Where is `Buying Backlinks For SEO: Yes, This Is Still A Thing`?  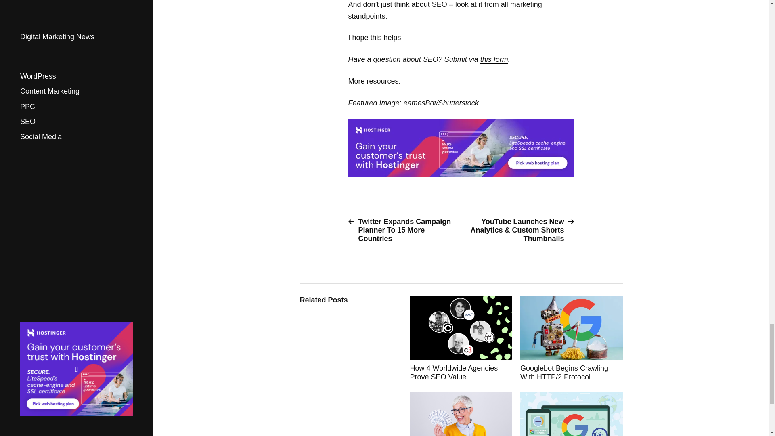
Buying Backlinks For SEO: Yes, This Is Still A Thing is located at coordinates (461, 414).